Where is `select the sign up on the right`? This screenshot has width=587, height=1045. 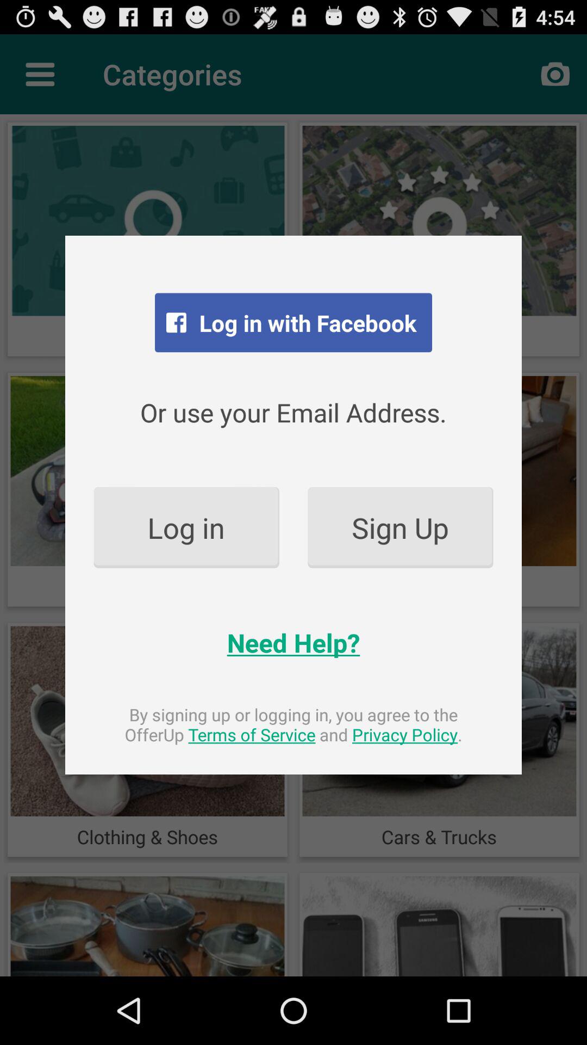
select the sign up on the right is located at coordinates (400, 527).